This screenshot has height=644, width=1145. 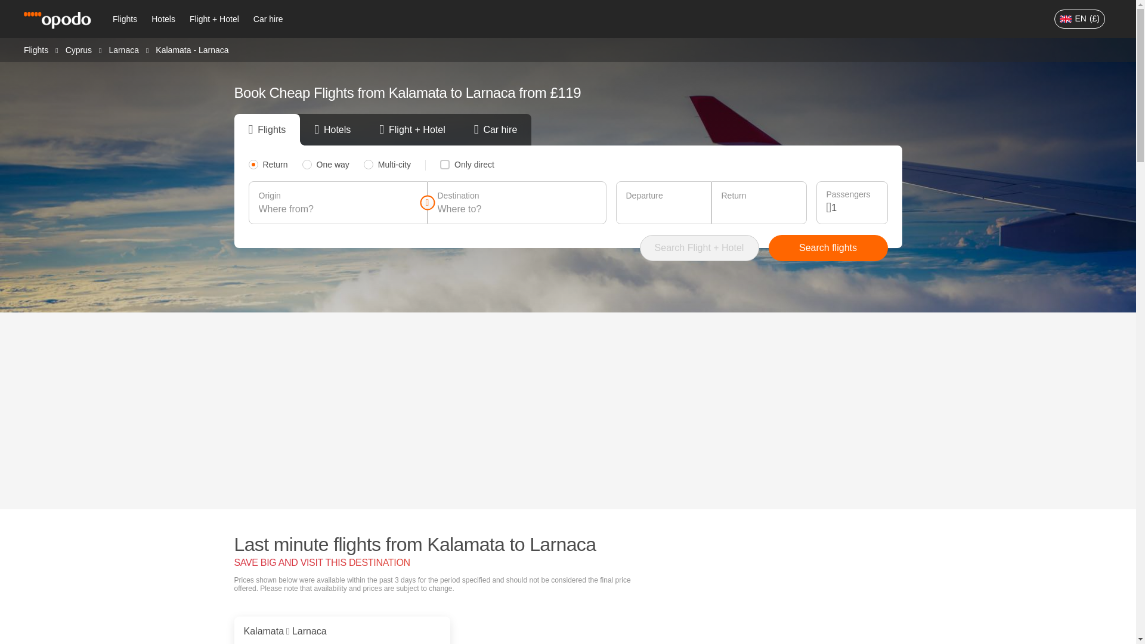 What do you see at coordinates (192, 49) in the screenshot?
I see `Kalamata - Larnaca` at bounding box center [192, 49].